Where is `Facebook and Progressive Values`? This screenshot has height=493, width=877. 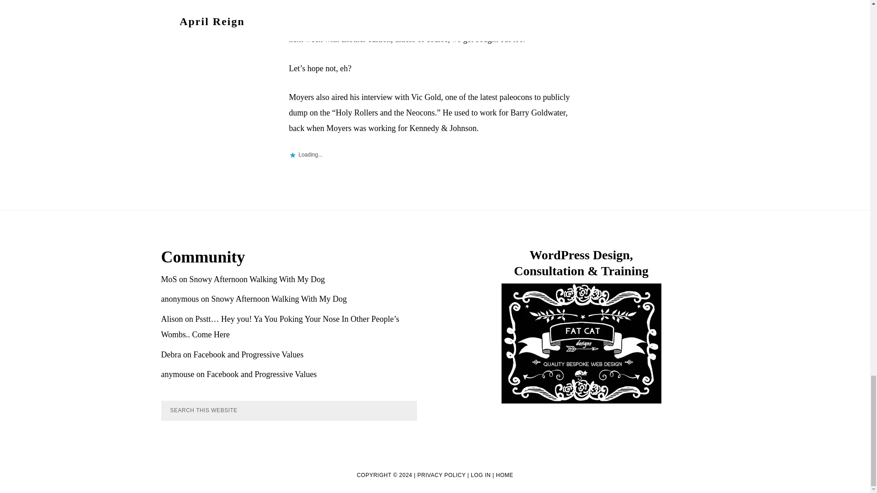
Facebook and Progressive Values is located at coordinates (261, 374).